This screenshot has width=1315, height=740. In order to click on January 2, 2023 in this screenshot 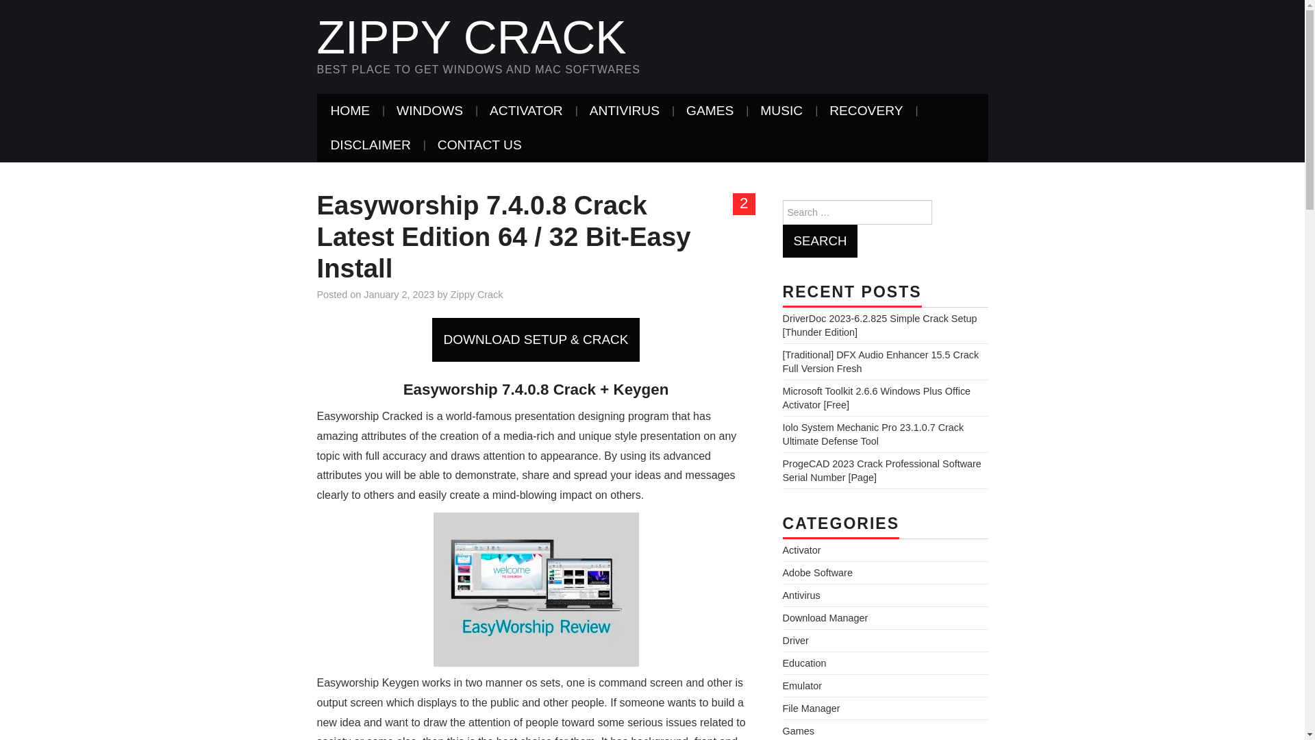, I will do `click(399, 295)`.